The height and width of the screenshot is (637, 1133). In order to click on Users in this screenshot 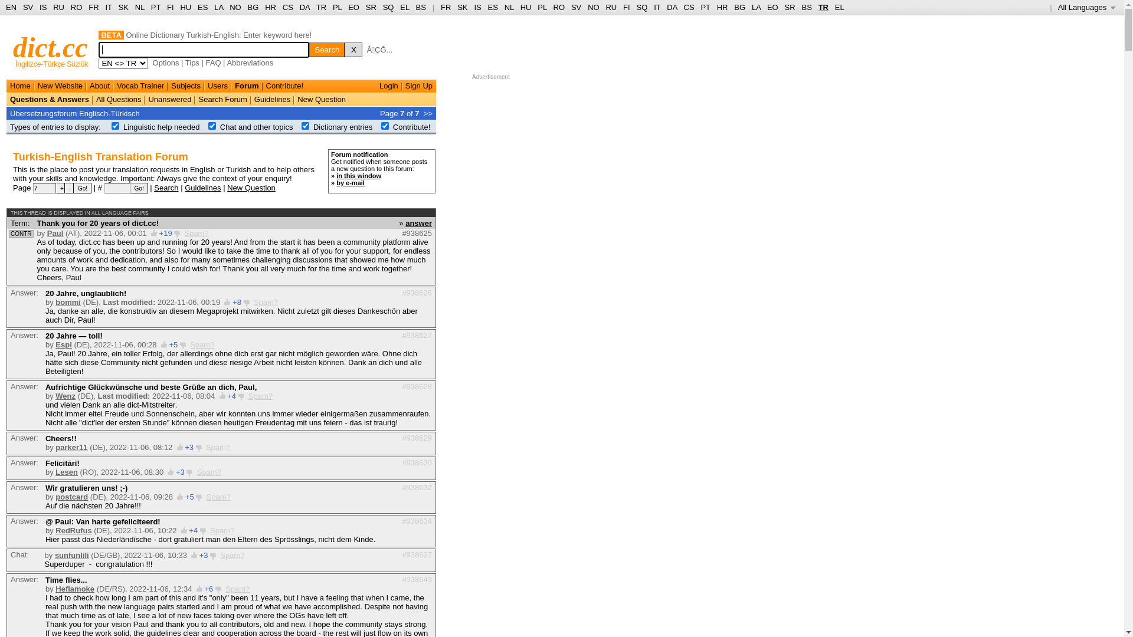, I will do `click(218, 86)`.